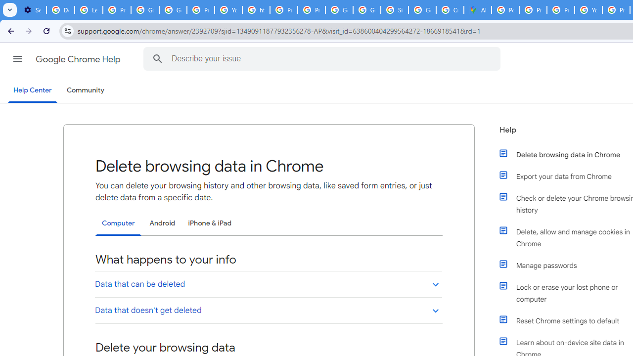 This screenshot has width=633, height=356. Describe the element at coordinates (228, 10) in the screenshot. I see `YouTube` at that location.